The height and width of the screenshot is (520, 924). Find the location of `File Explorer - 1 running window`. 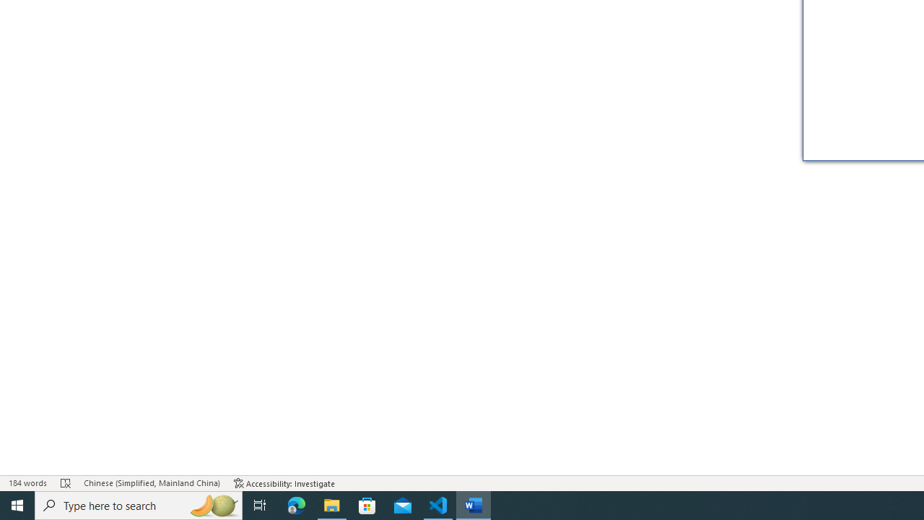

File Explorer - 1 running window is located at coordinates (332, 506).